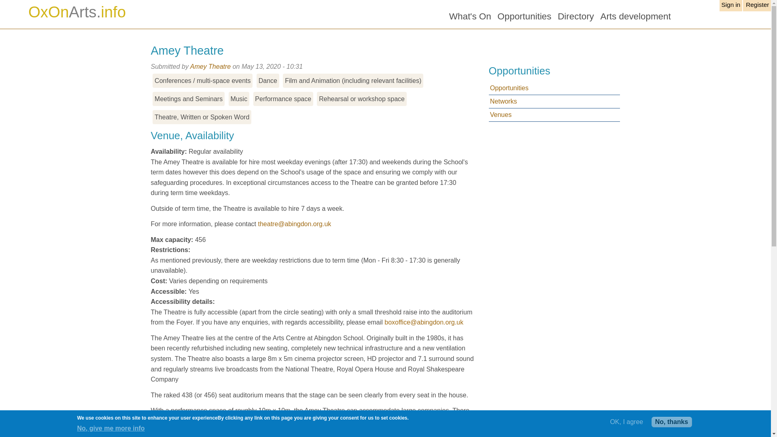  Describe the element at coordinates (730, 6) in the screenshot. I see `Sign In to your OxOnArts account` at that location.